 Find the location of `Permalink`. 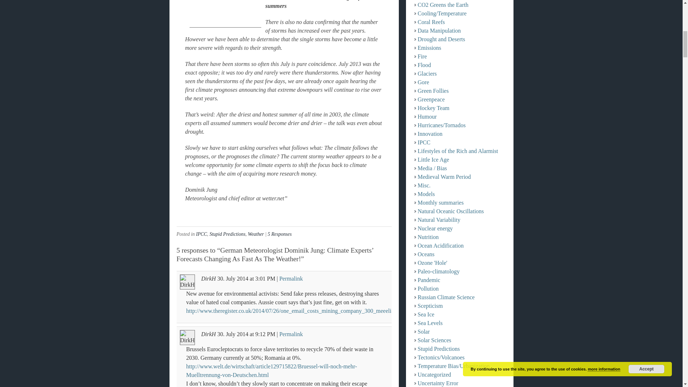

Permalink is located at coordinates (291, 334).